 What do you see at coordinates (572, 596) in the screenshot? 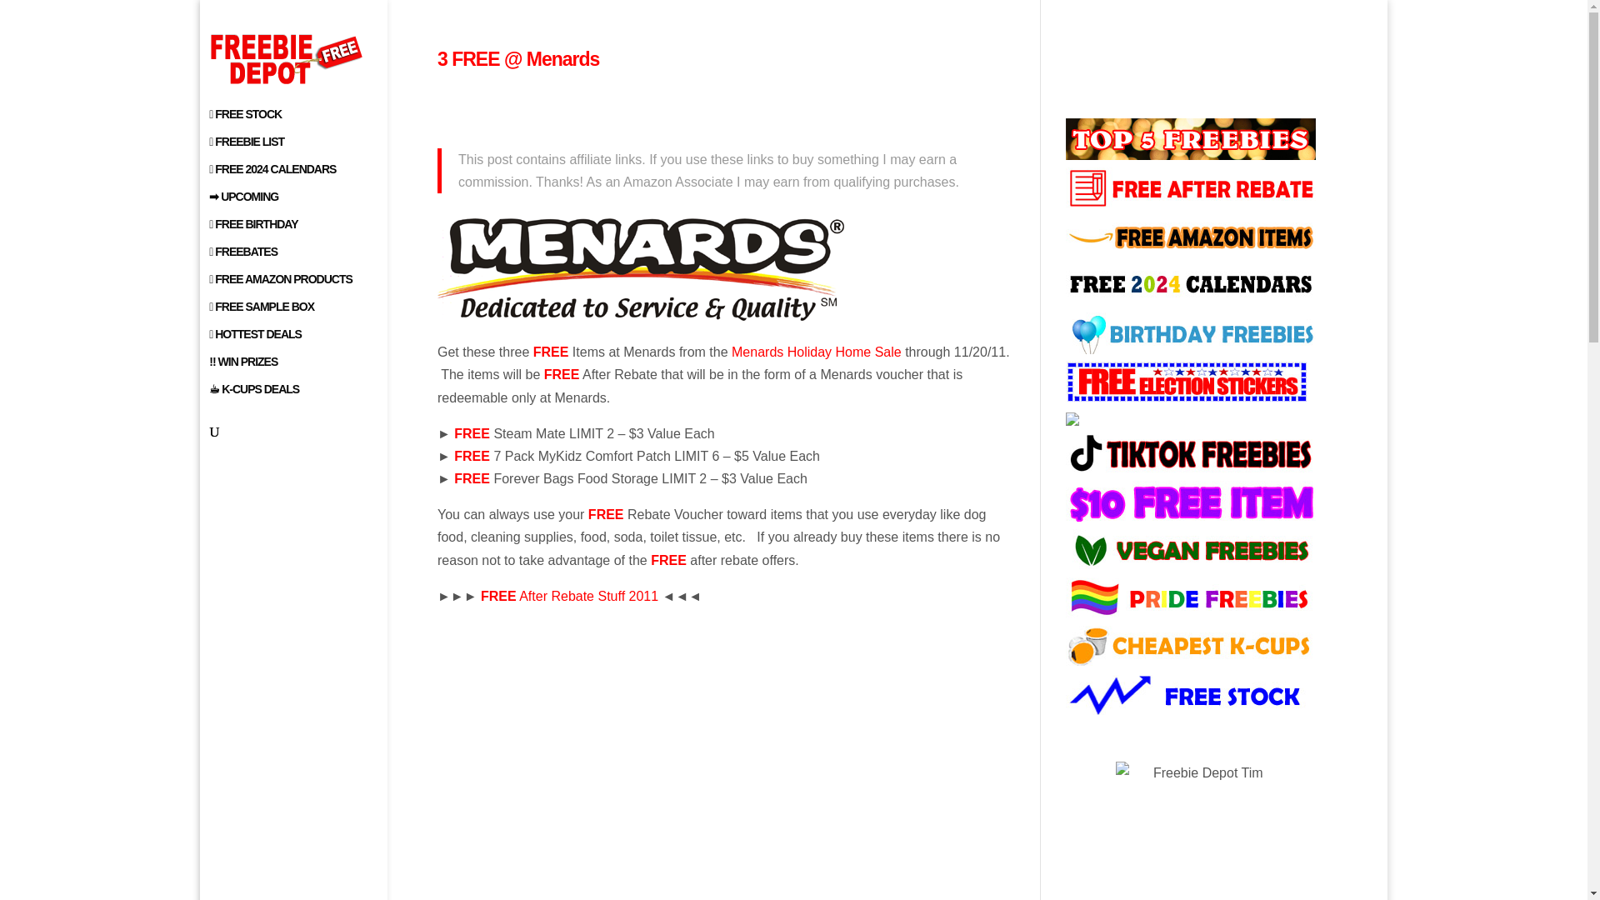
I see `FREE After Rebate Stuff 2011 ` at bounding box center [572, 596].